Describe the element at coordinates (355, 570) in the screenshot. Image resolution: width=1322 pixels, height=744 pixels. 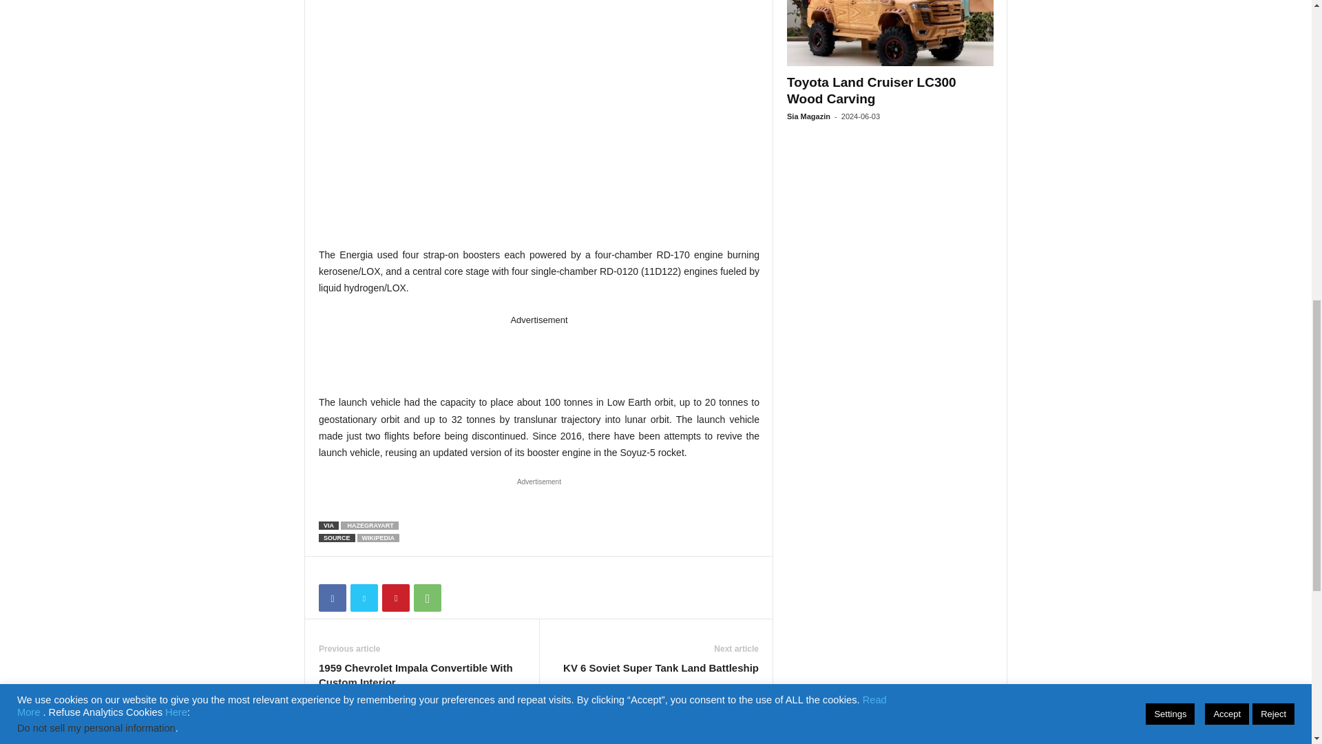
I see `bottomFacebookLike` at that location.